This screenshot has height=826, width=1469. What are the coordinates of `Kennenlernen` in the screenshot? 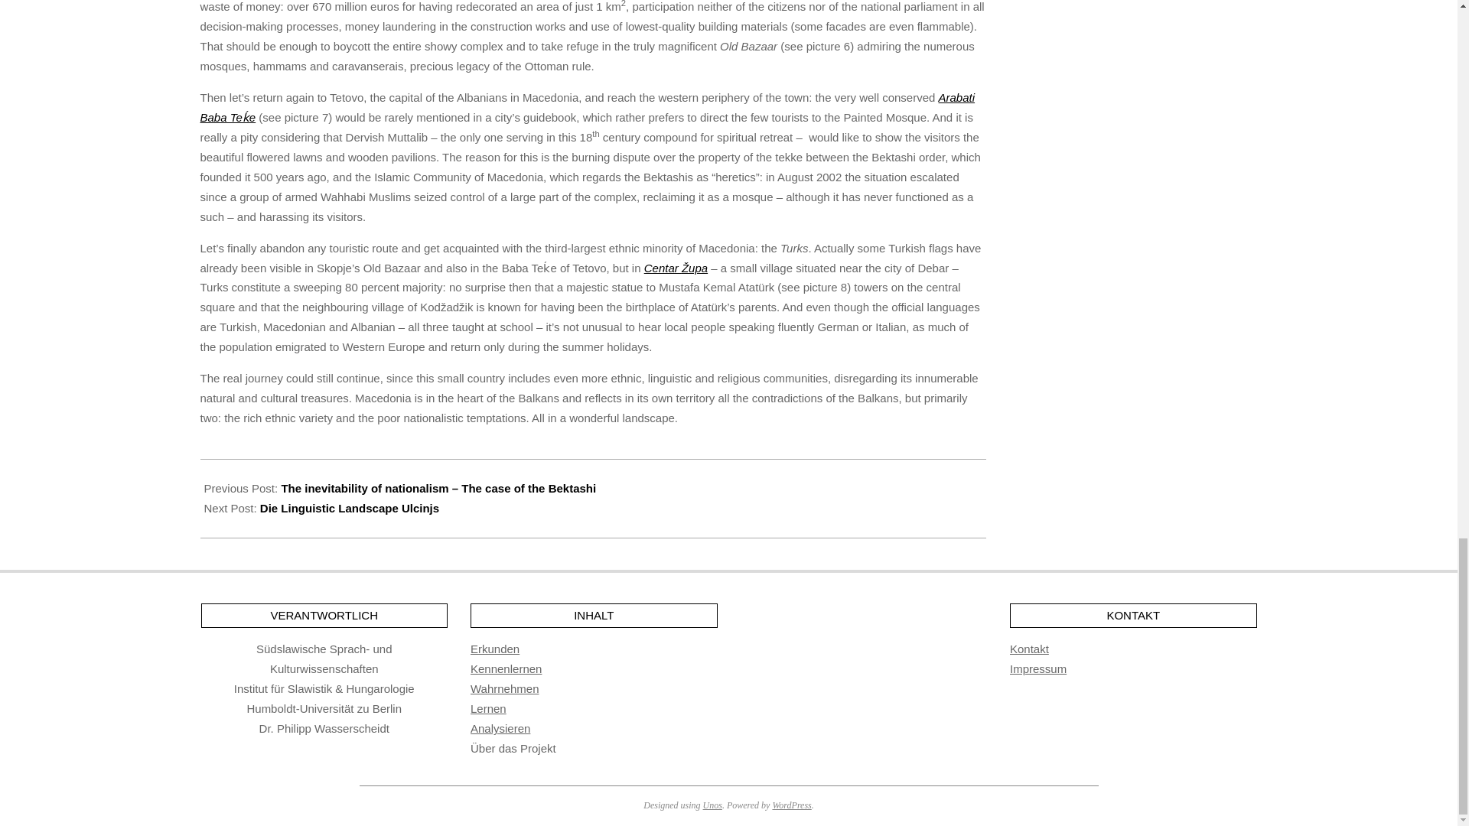 It's located at (506, 668).